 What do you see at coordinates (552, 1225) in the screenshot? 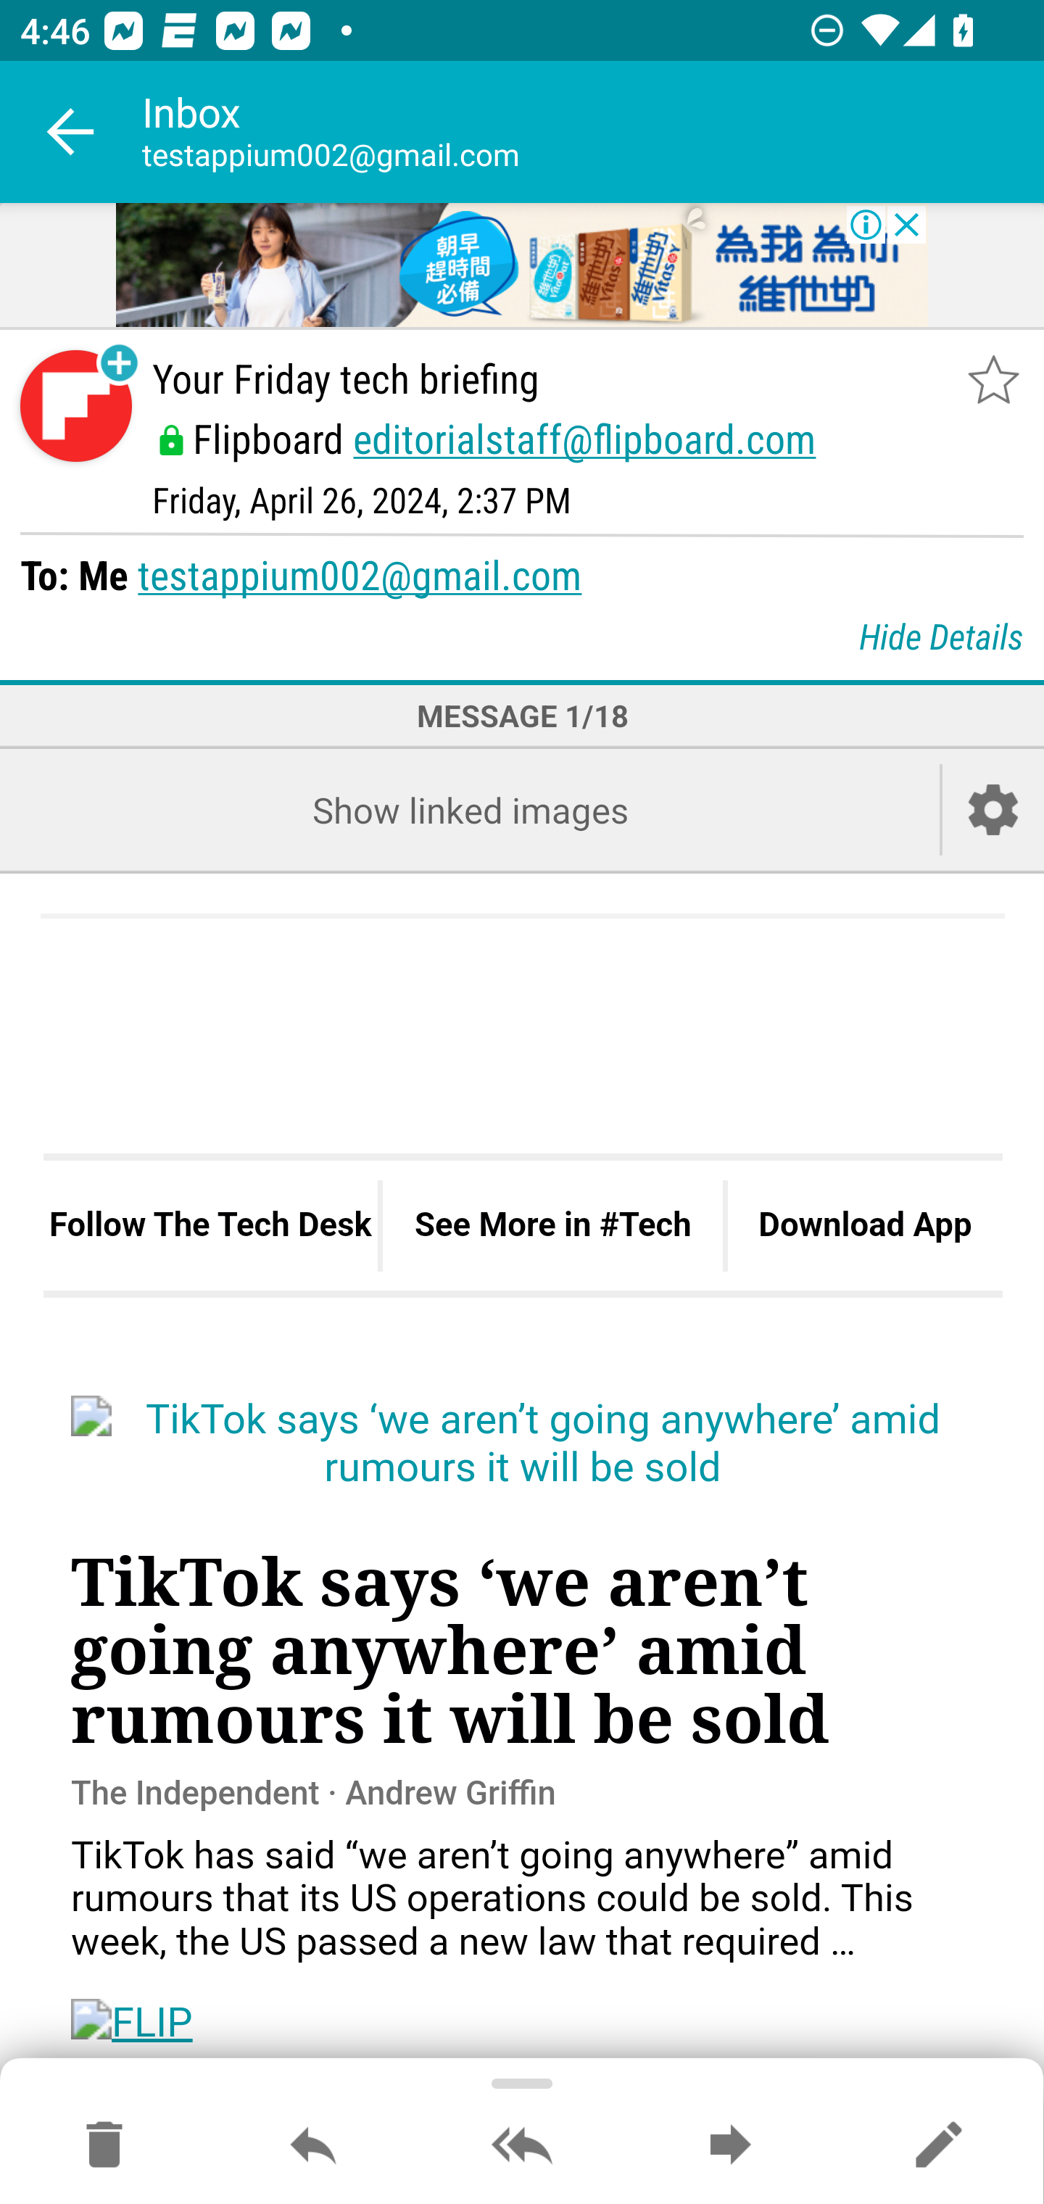
I see `See More in #Tech` at bounding box center [552, 1225].